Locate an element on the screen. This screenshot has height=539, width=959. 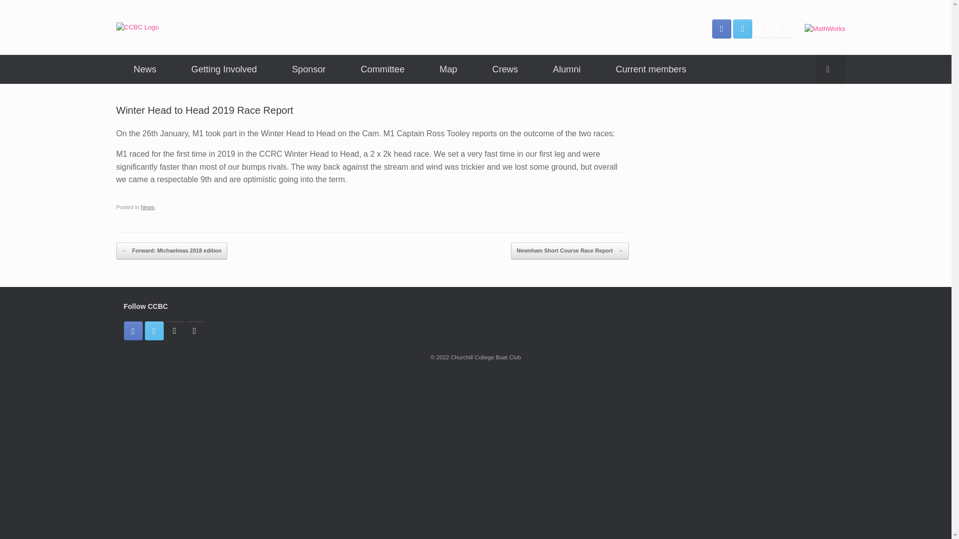
Sponsor is located at coordinates (309, 69).